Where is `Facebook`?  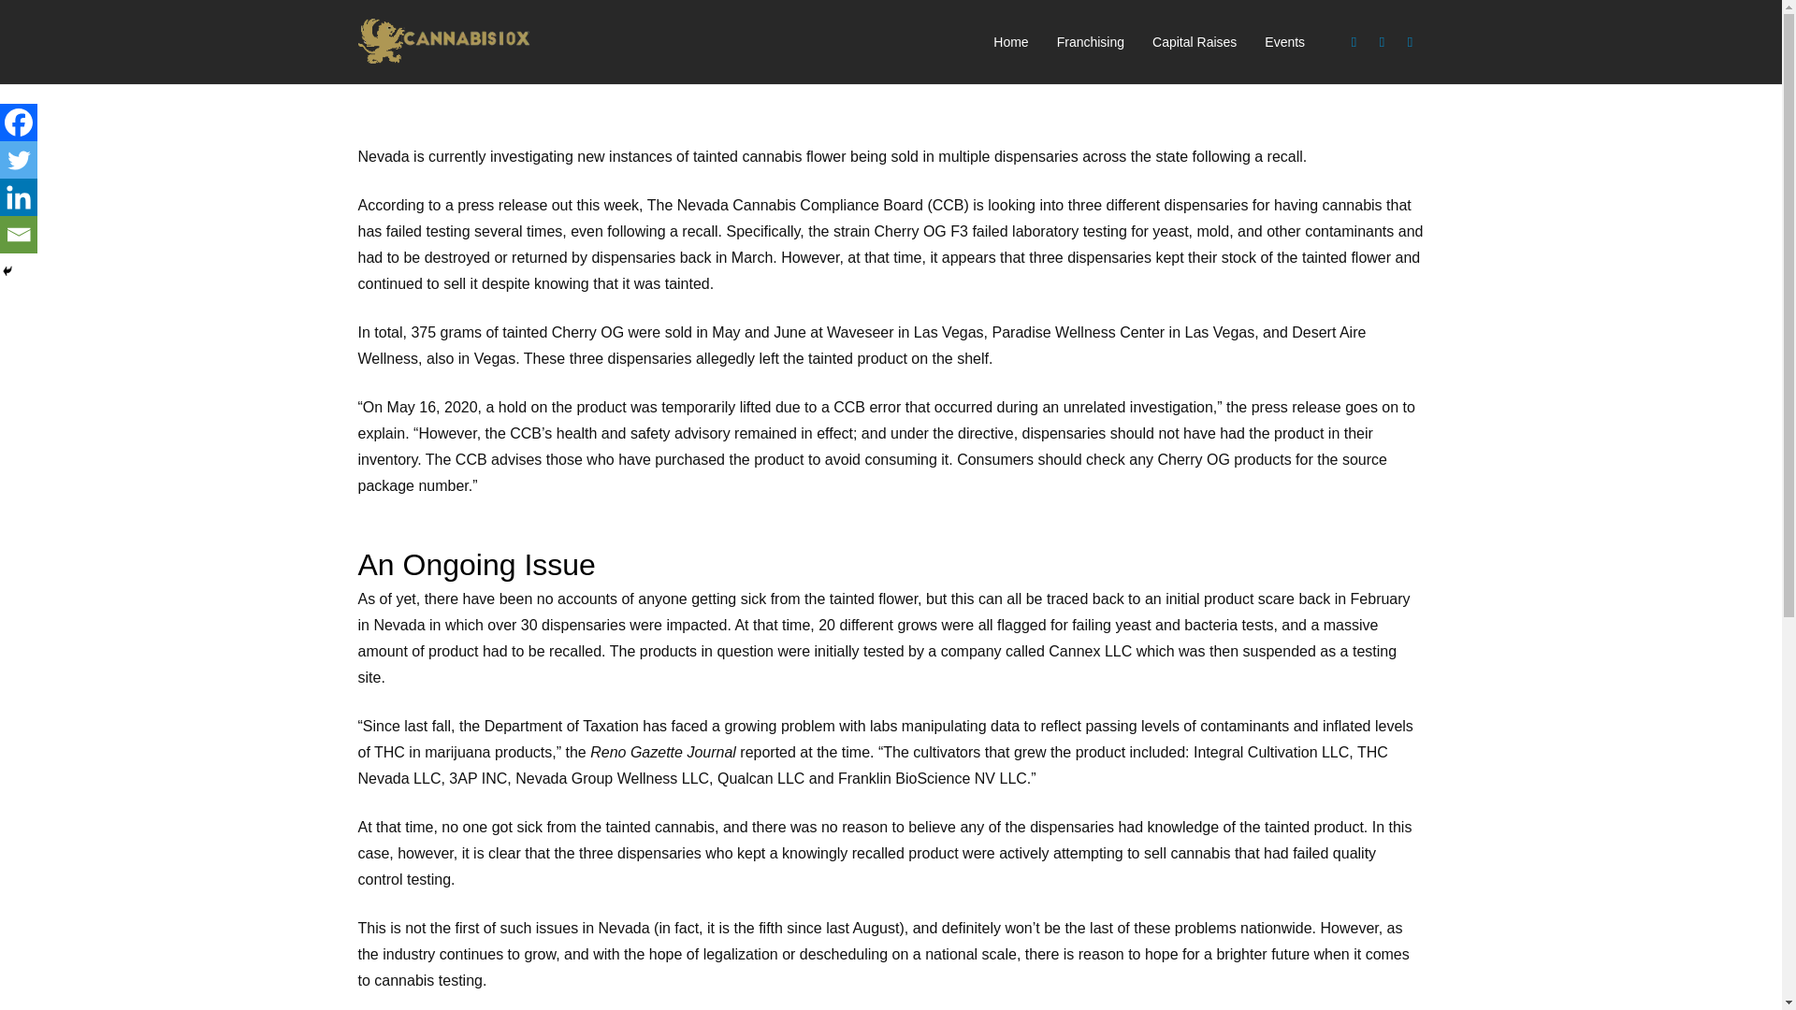
Facebook is located at coordinates (1354, 42).